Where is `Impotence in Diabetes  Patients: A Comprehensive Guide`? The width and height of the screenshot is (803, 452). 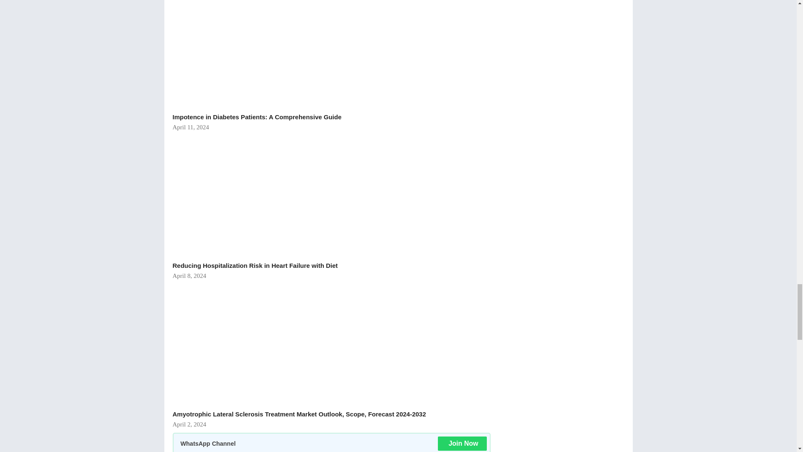
Impotence in Diabetes  Patients: A Comprehensive Guide is located at coordinates (273, 54).